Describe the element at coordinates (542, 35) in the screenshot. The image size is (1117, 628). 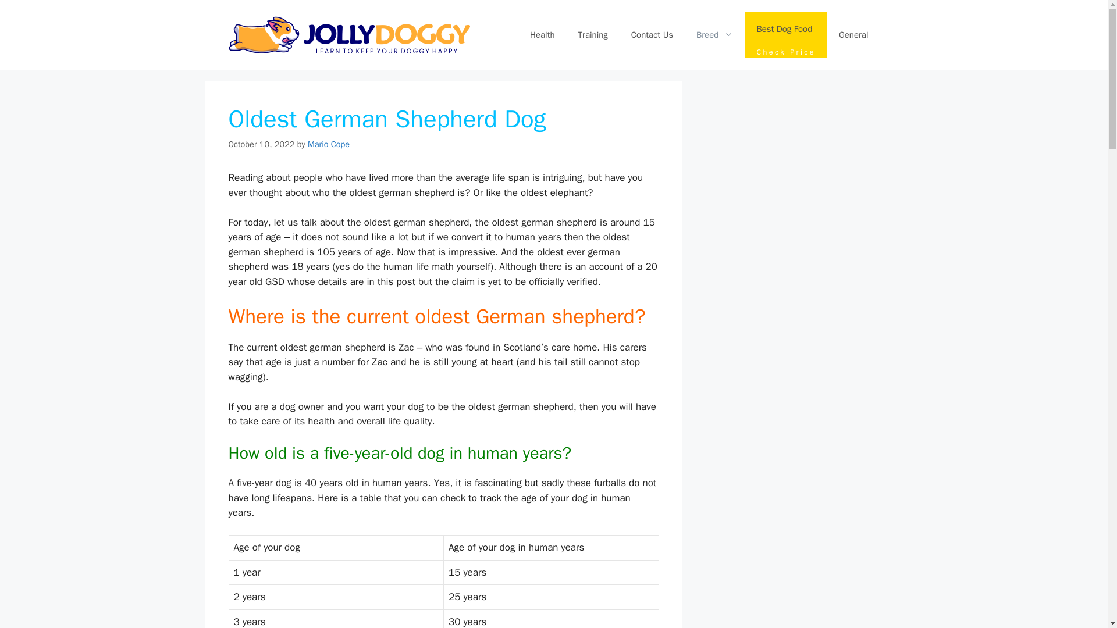
I see `Health` at that location.